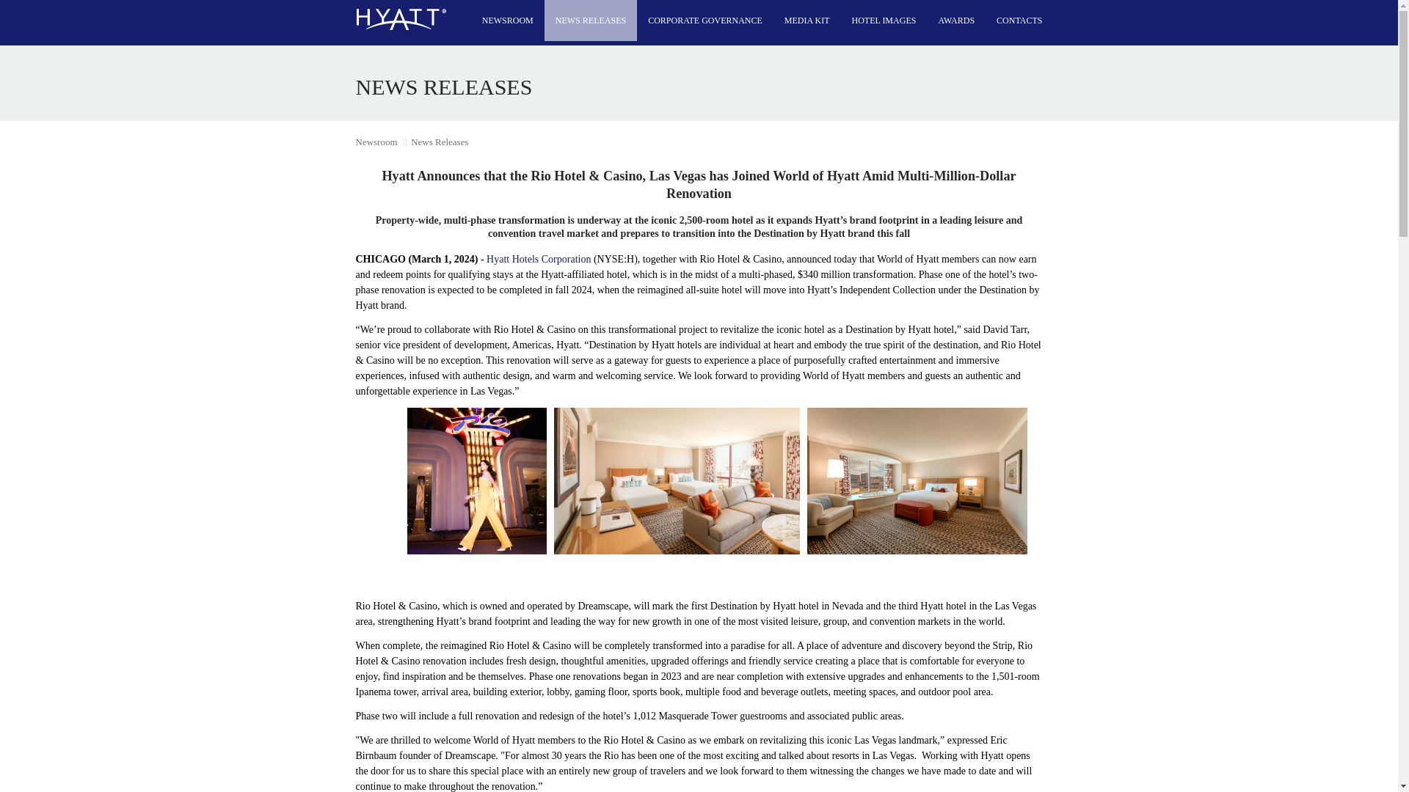 The height and width of the screenshot is (792, 1409). Describe the element at coordinates (955, 21) in the screenshot. I see `AWARDS` at that location.